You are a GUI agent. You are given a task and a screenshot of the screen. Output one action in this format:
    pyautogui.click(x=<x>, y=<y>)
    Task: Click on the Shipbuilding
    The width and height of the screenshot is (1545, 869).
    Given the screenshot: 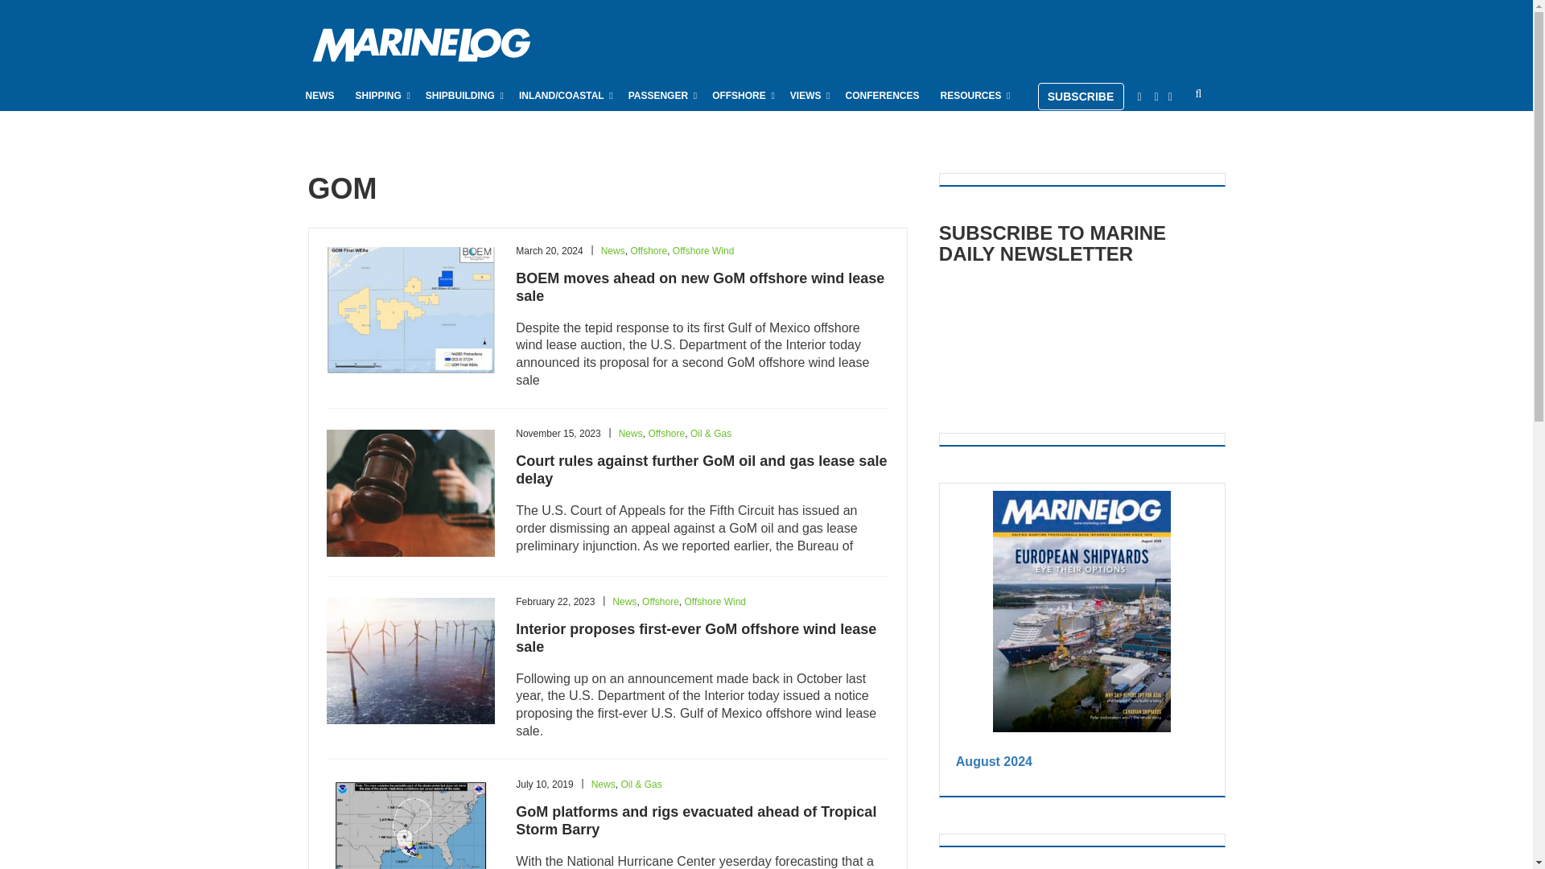 What is the action you would take?
    pyautogui.click(x=462, y=95)
    